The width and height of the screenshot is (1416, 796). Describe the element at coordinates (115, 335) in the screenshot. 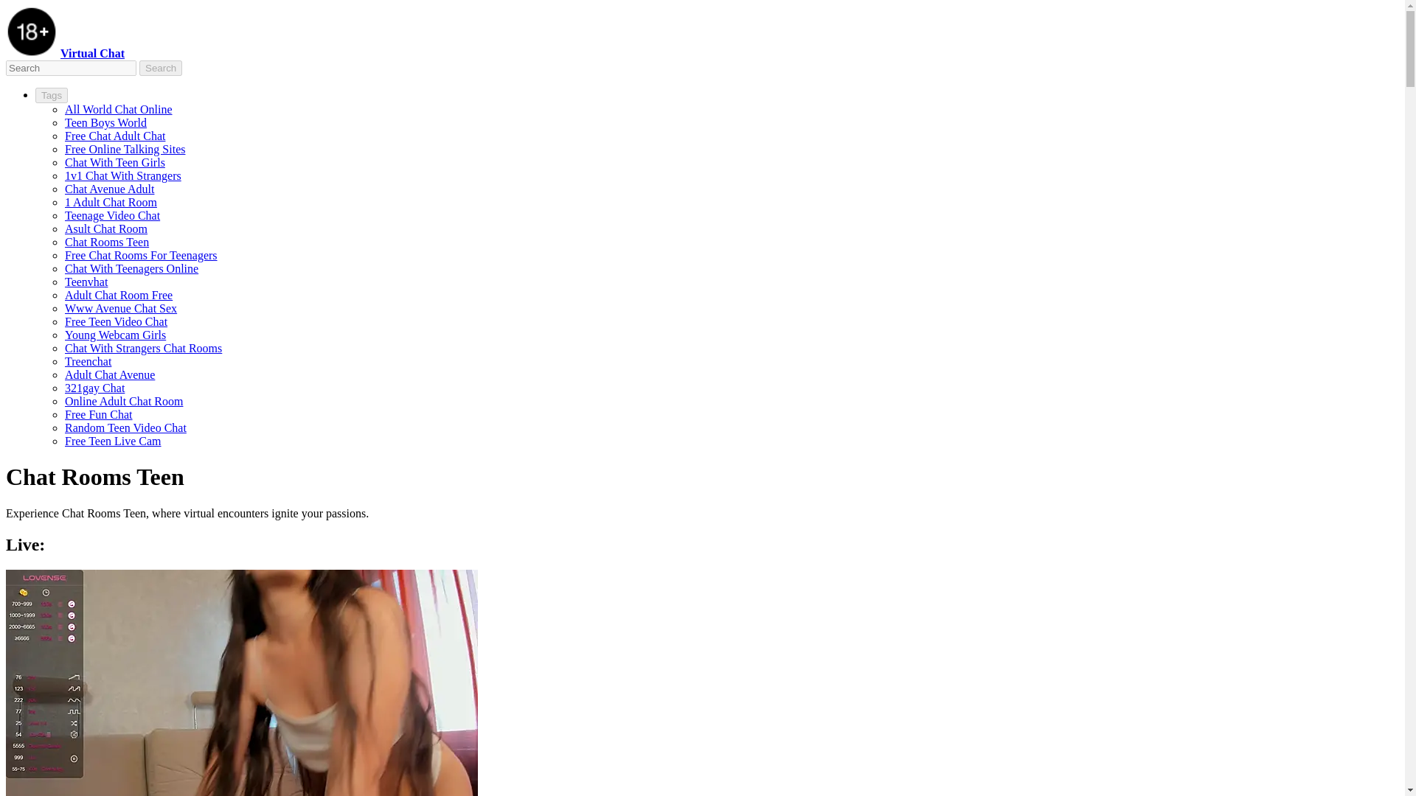

I see `Young Webcam Girls` at that location.